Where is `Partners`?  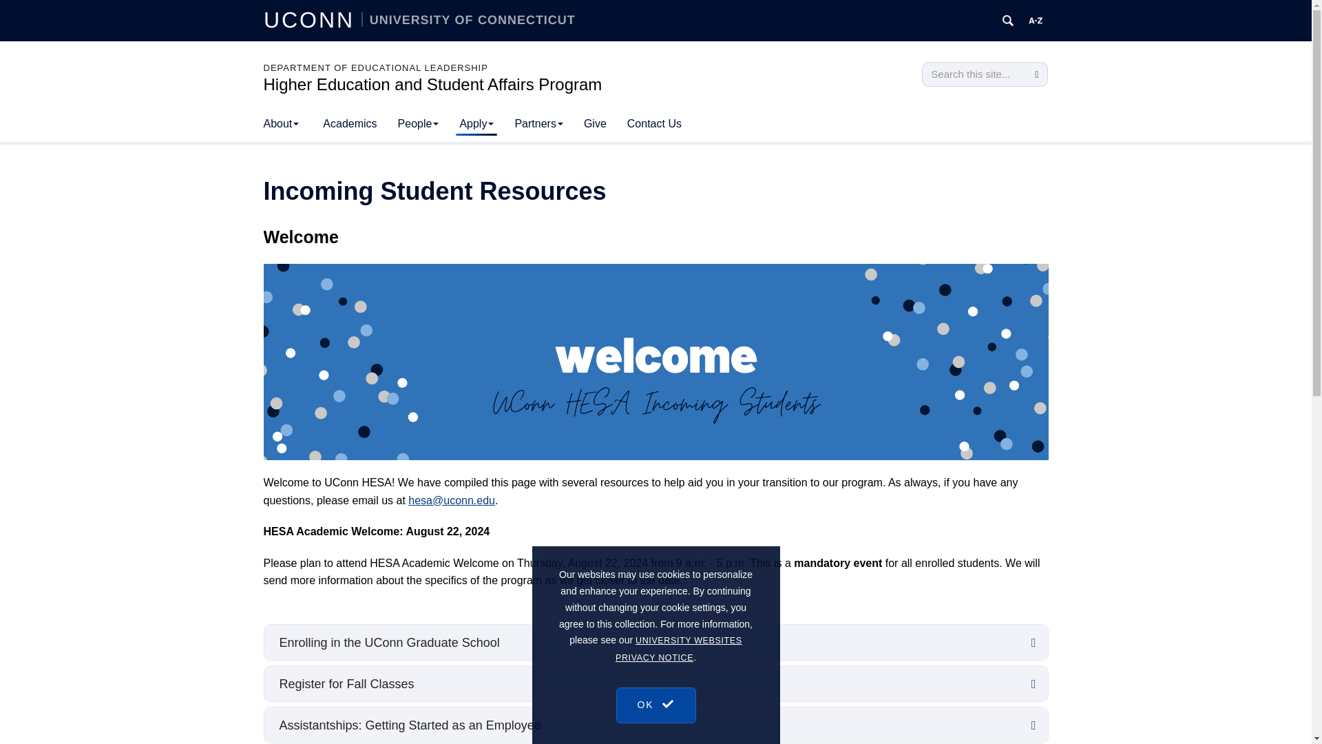 Partners is located at coordinates (538, 124).